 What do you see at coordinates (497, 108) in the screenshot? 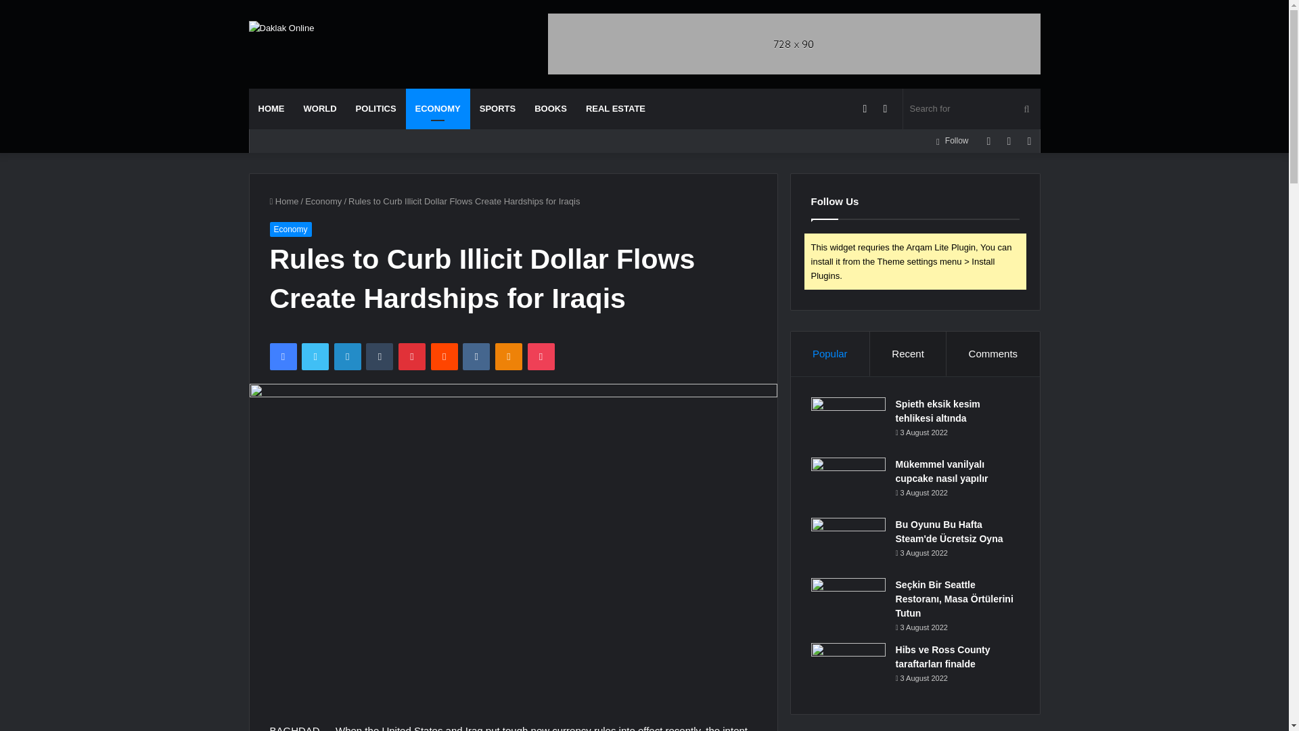
I see `SPORTS` at bounding box center [497, 108].